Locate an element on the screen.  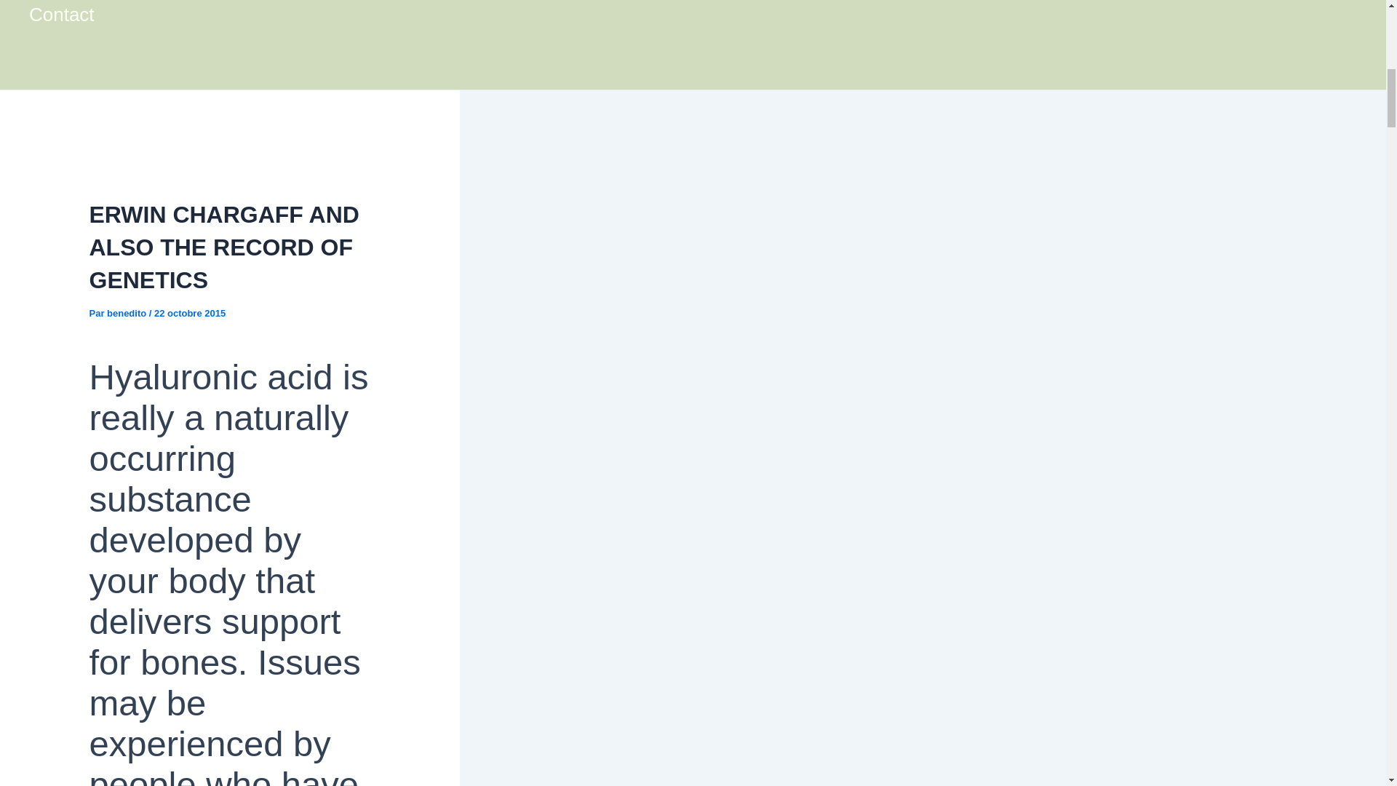
Contact is located at coordinates (97, 27).